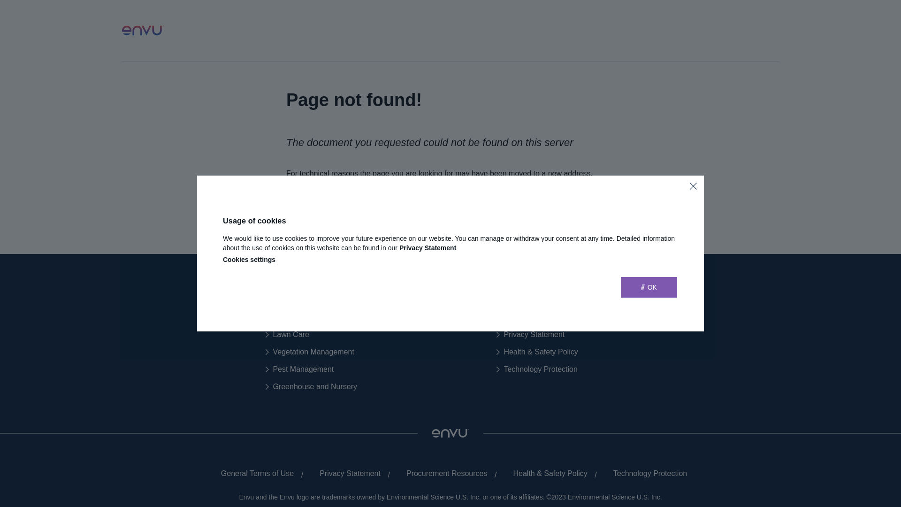 The image size is (901, 507). What do you see at coordinates (289, 317) in the screenshot?
I see `Golf Course` at bounding box center [289, 317].